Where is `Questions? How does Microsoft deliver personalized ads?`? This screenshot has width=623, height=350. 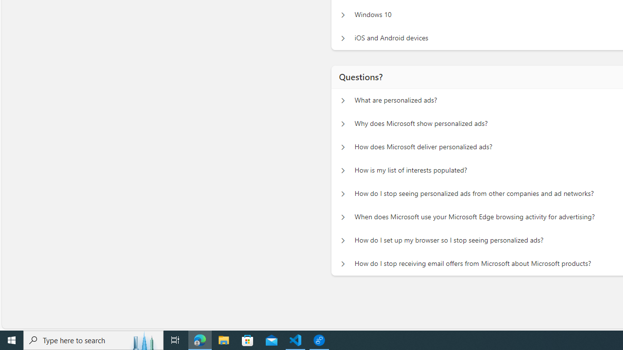
Questions? How does Microsoft deliver personalized ads? is located at coordinates (343, 147).